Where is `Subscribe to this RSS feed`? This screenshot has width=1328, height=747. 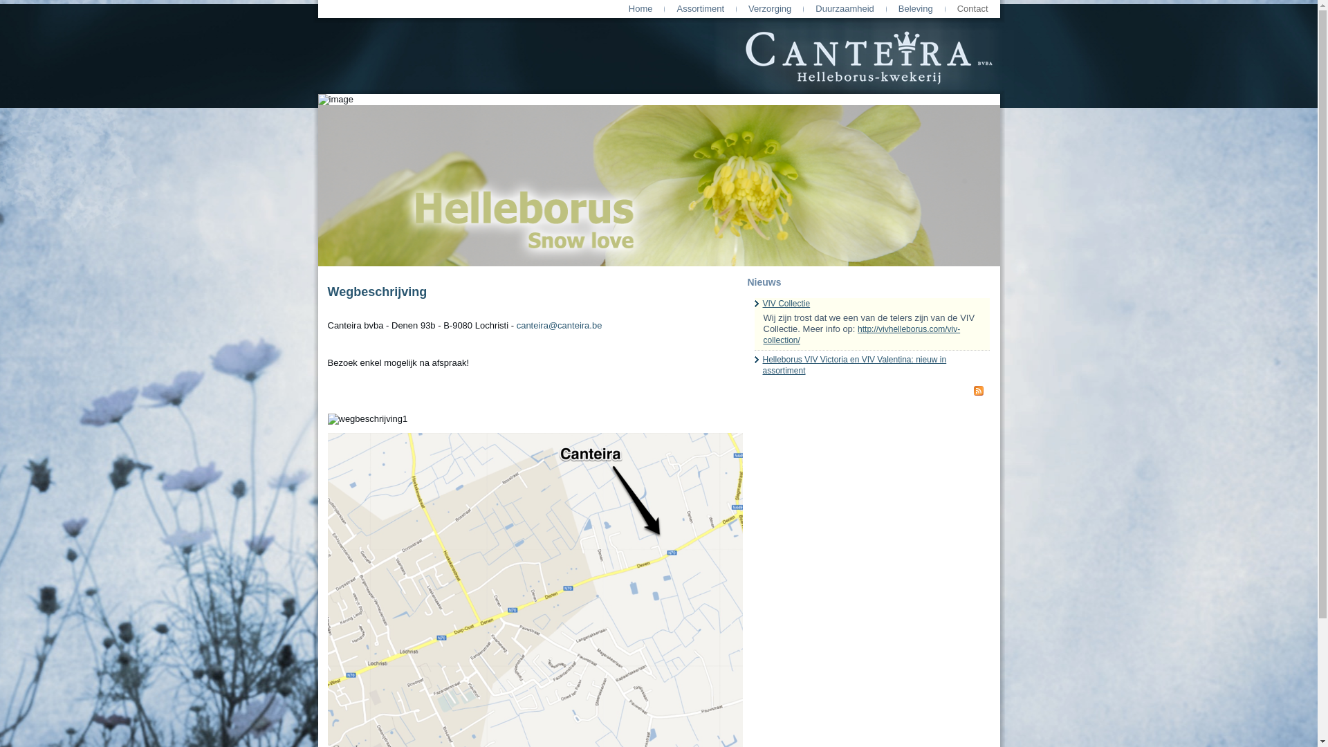
Subscribe to this RSS feed is located at coordinates (978, 391).